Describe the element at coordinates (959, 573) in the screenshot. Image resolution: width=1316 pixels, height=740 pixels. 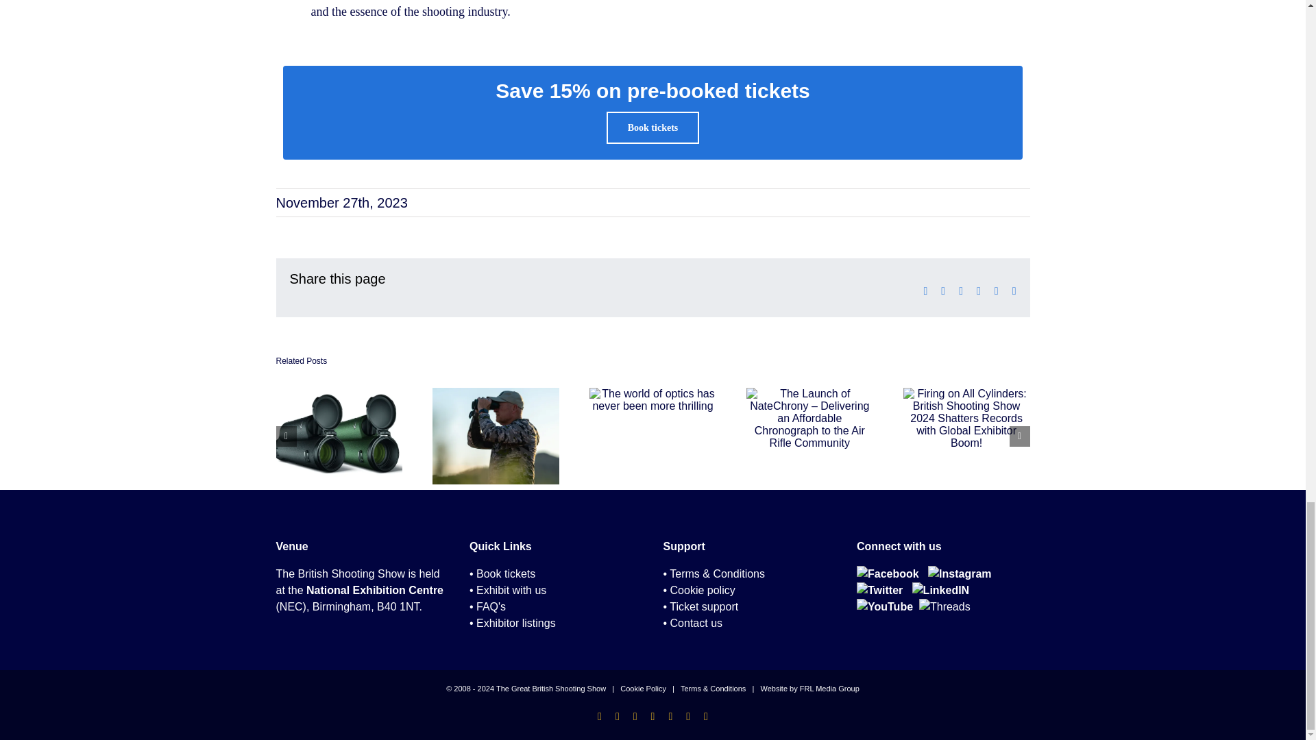
I see `Instagram` at that location.